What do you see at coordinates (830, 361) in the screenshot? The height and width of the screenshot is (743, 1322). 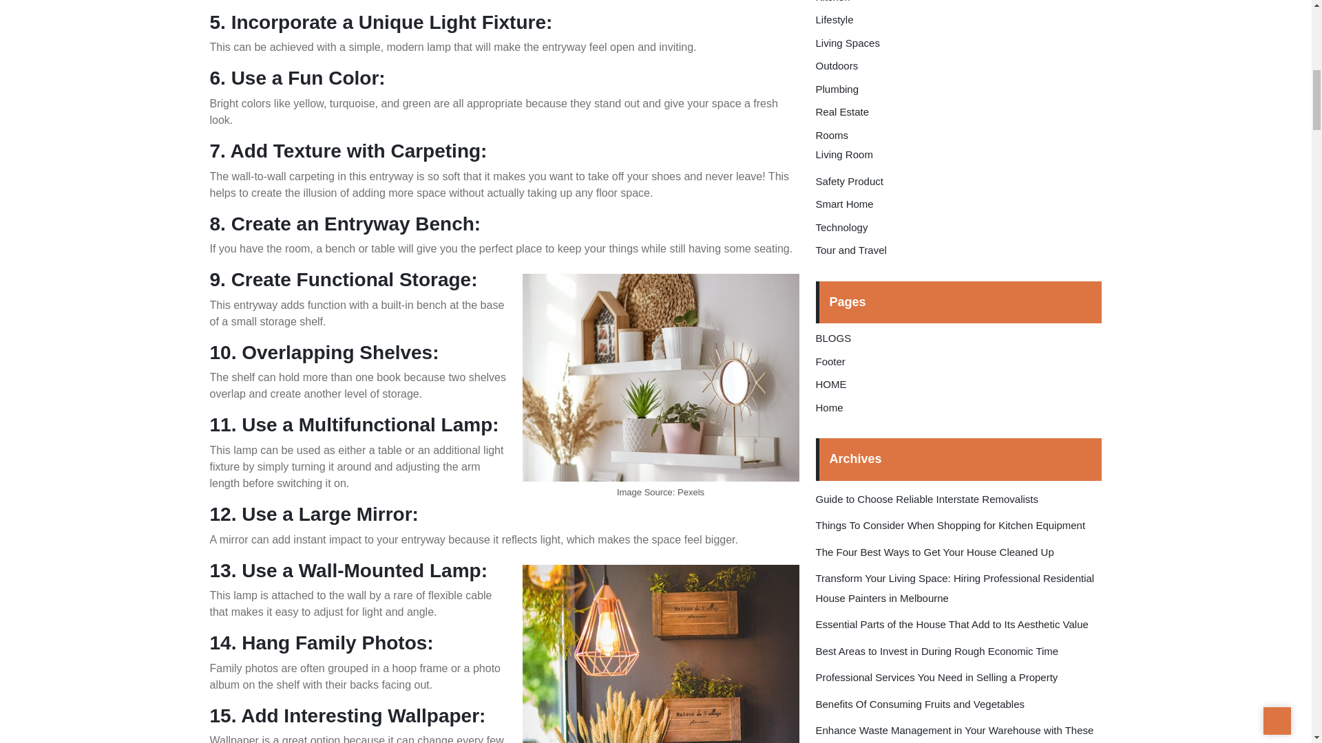 I see `Footer` at bounding box center [830, 361].